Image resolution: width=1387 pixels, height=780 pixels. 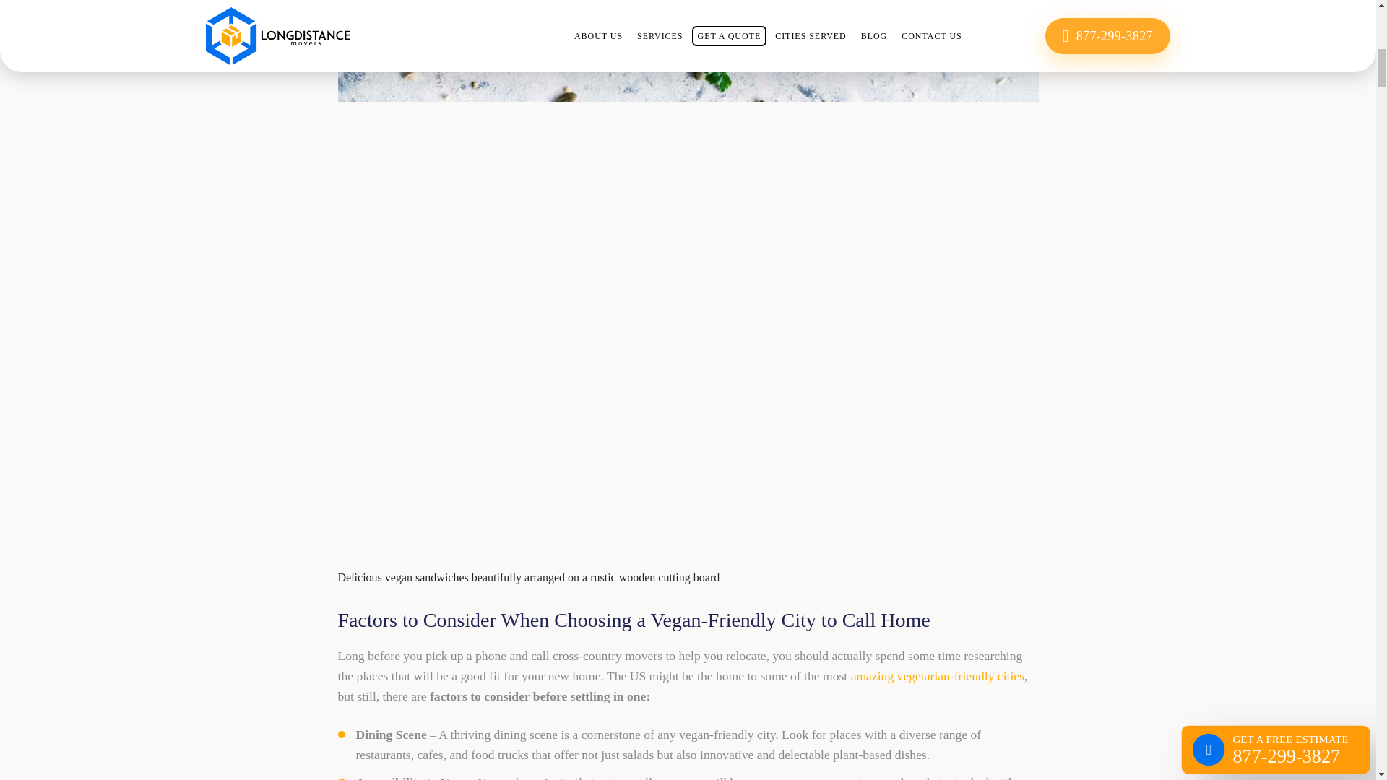 What do you see at coordinates (938, 676) in the screenshot?
I see `amazing vegetarian-friendly cities` at bounding box center [938, 676].